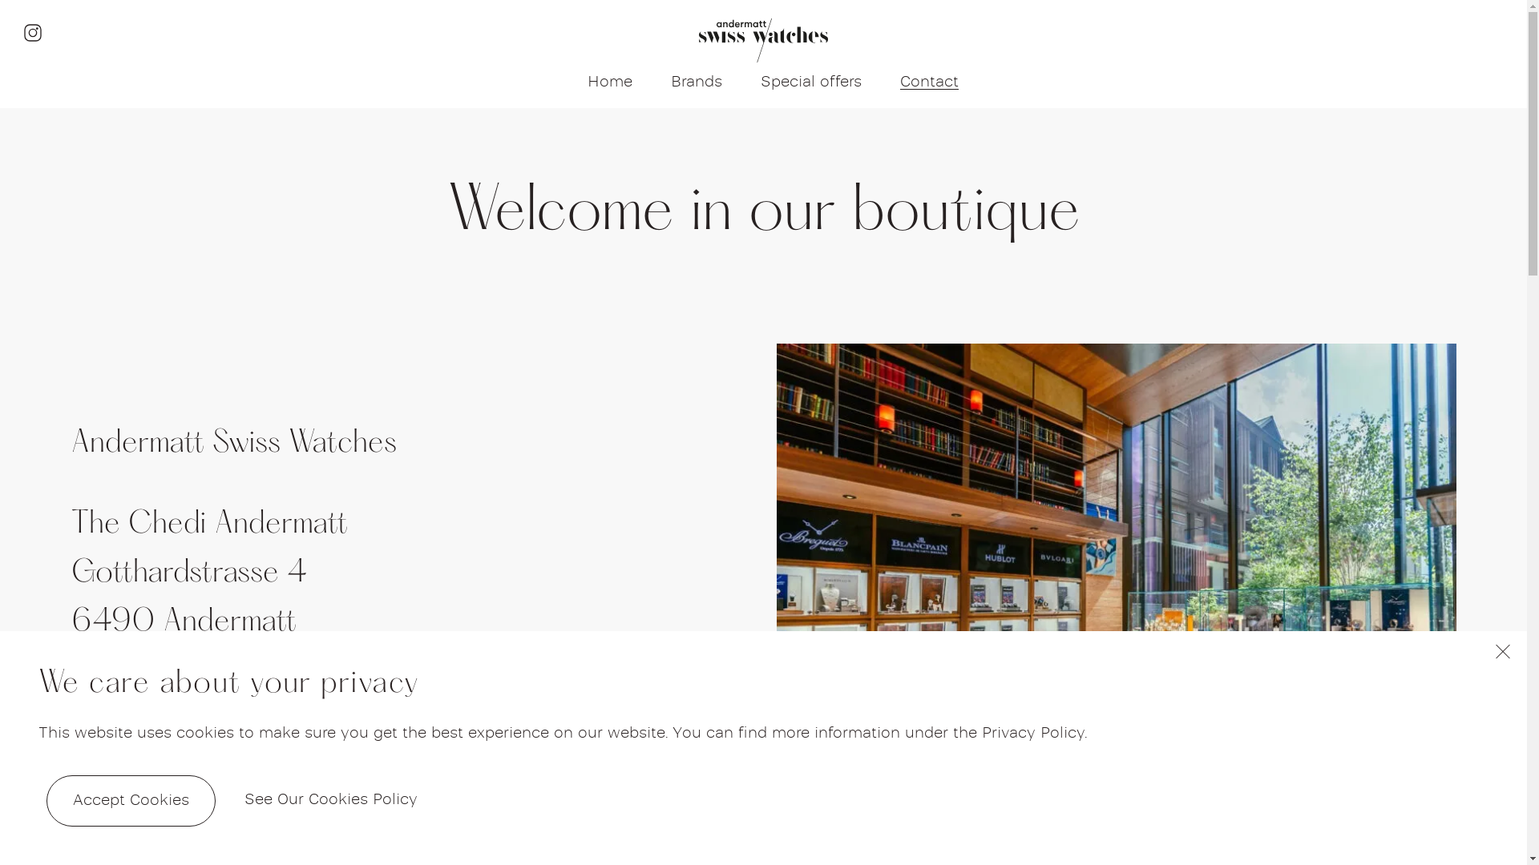 This screenshot has width=1539, height=865. Describe the element at coordinates (610, 82) in the screenshot. I see `Home` at that location.